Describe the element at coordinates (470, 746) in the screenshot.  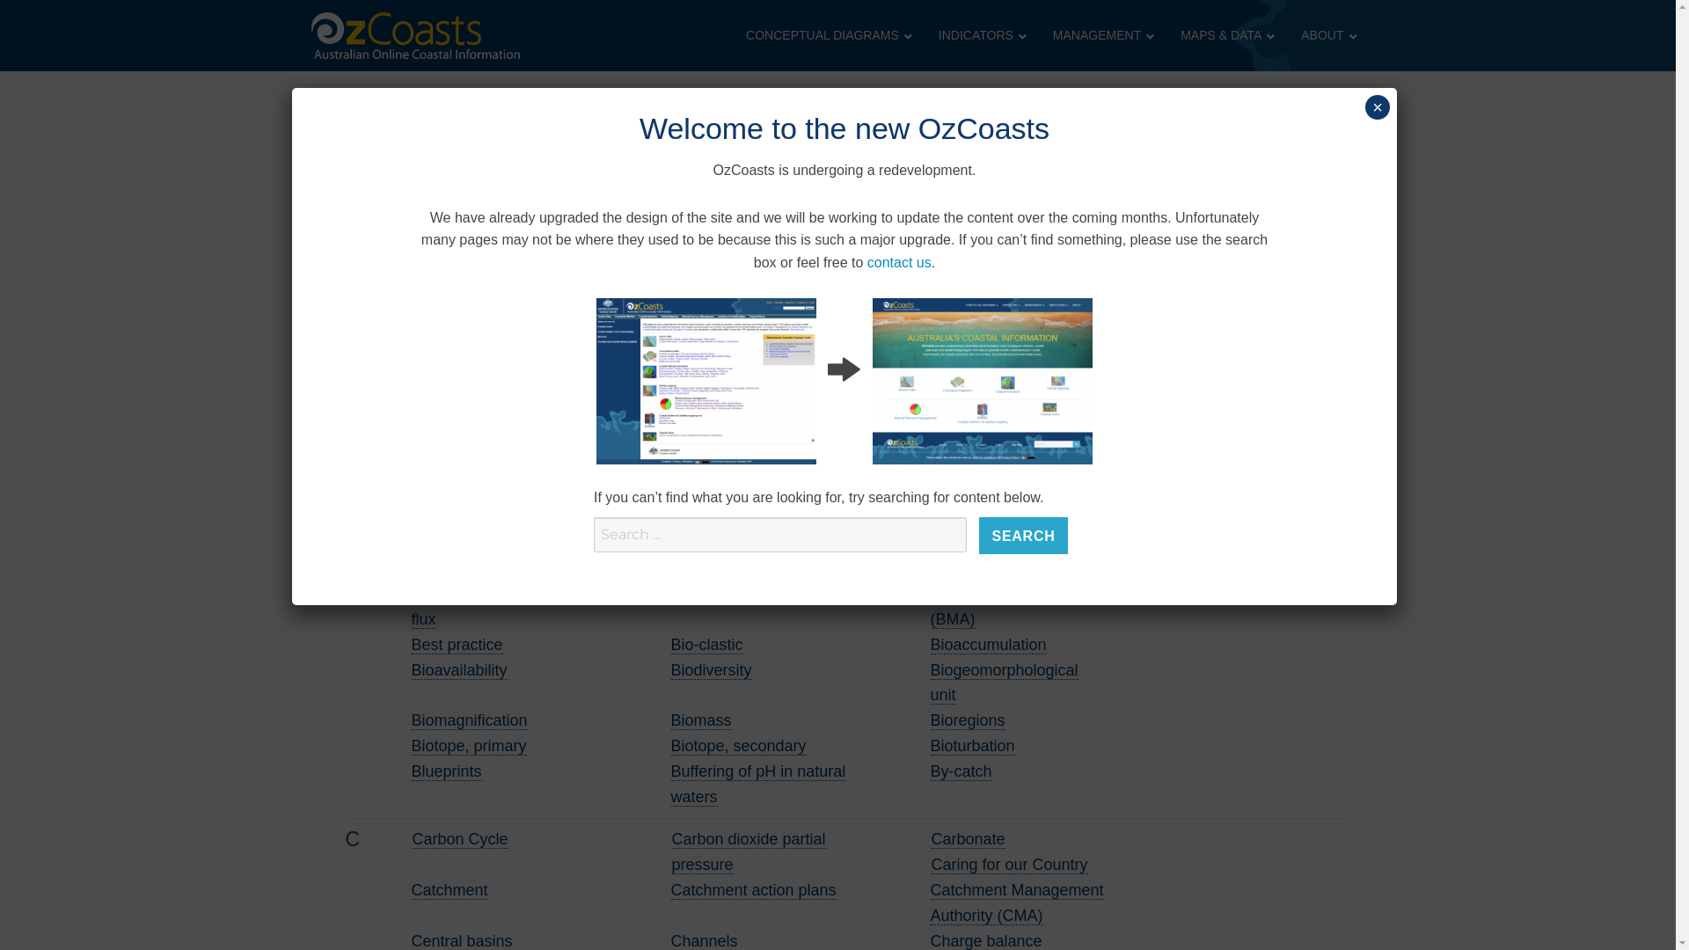
I see `Biotope, primary` at that location.